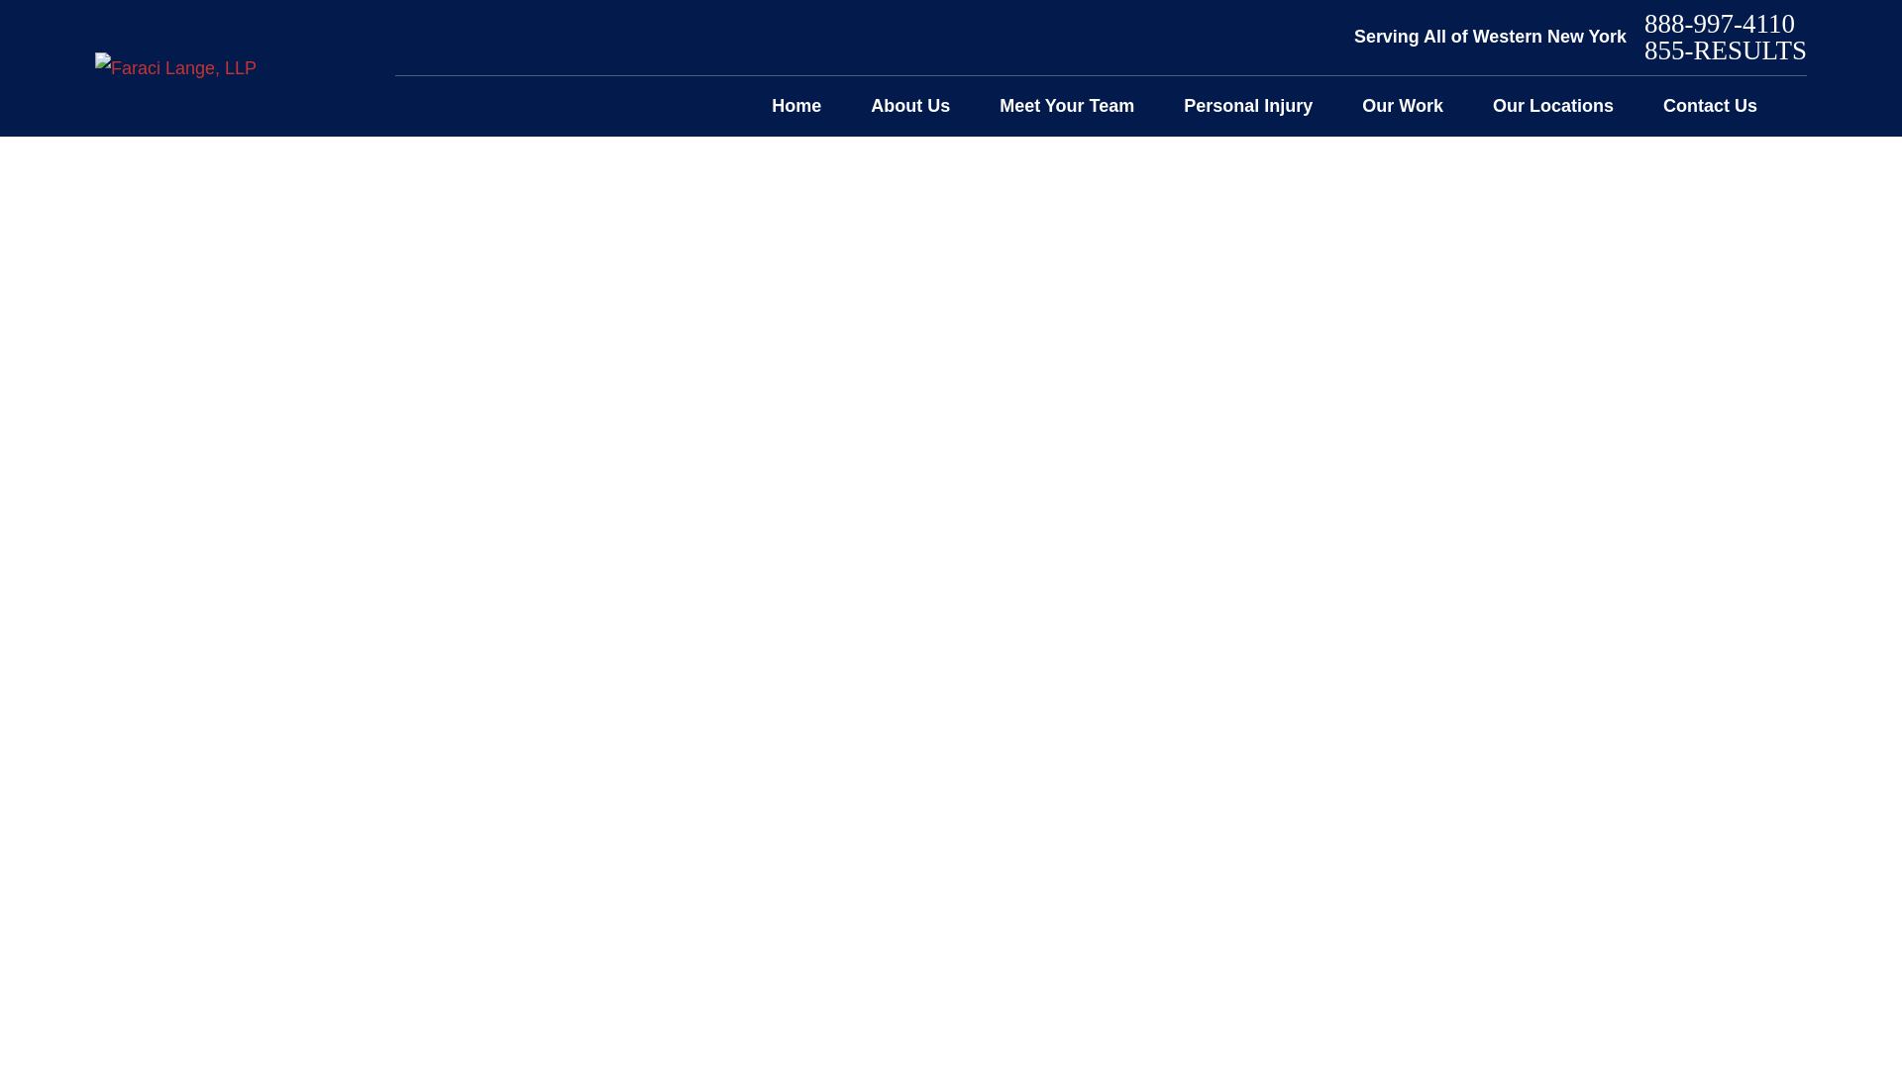 The width and height of the screenshot is (1902, 1069). Describe the element at coordinates (796, 106) in the screenshot. I see `Home` at that location.